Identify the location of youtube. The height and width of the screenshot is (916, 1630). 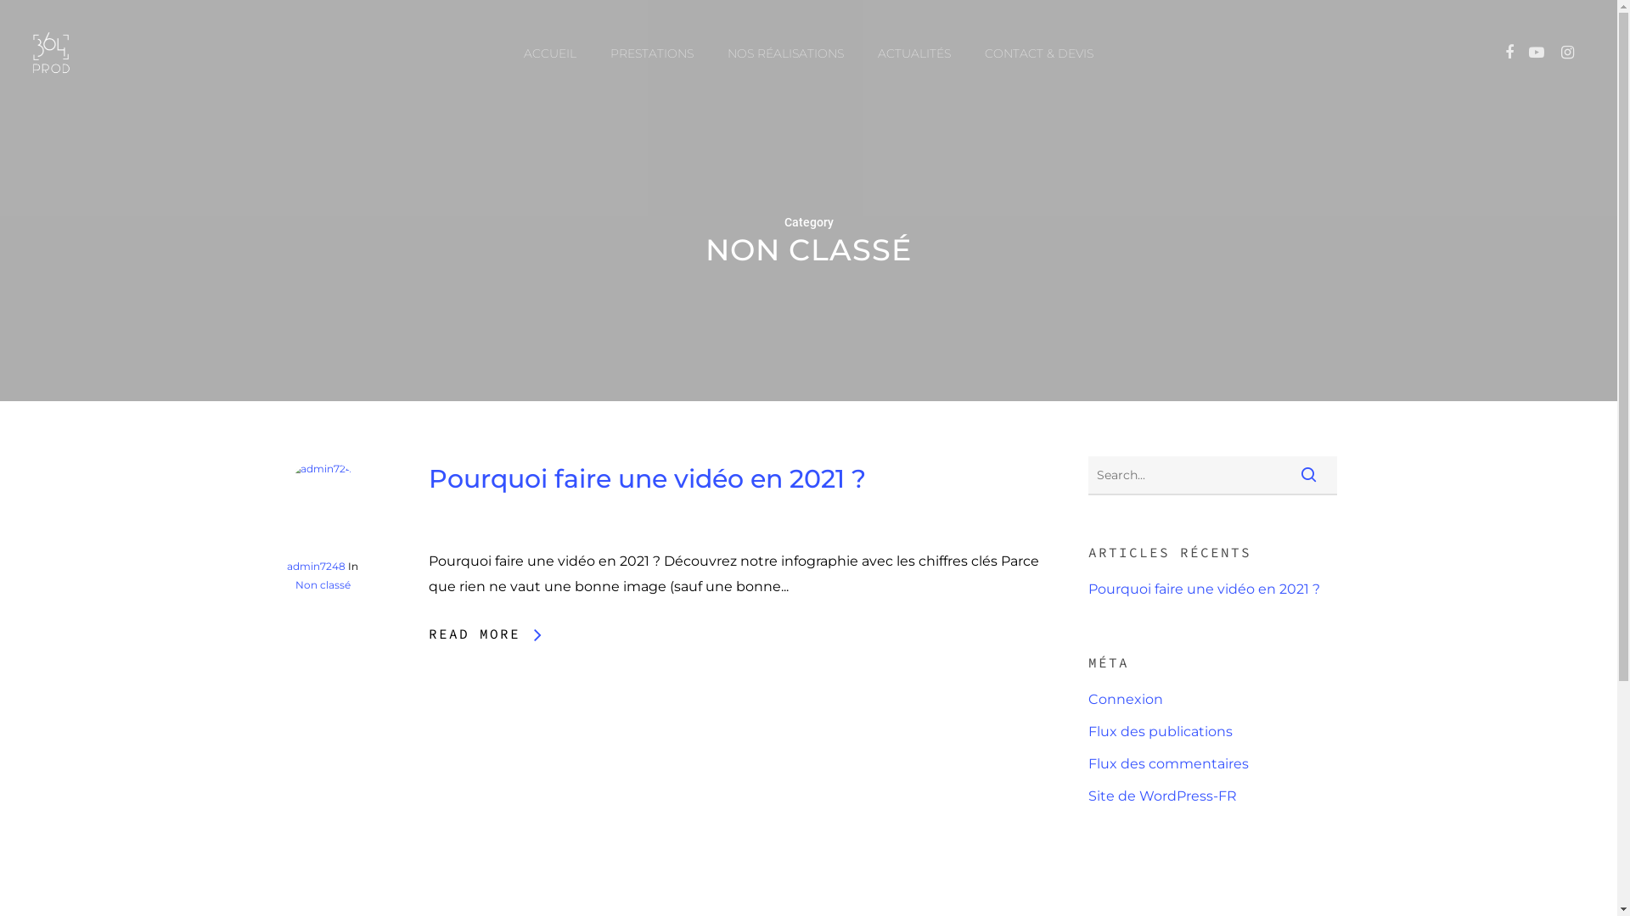
(809, 793).